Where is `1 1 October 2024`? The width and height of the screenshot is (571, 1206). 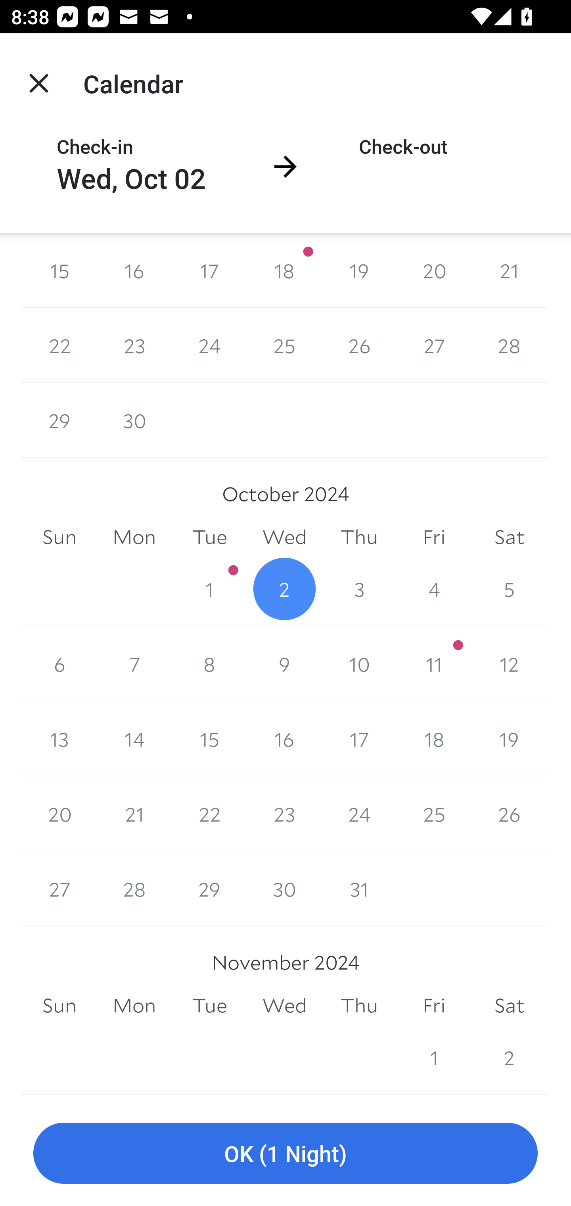
1 1 October 2024 is located at coordinates (209, 588).